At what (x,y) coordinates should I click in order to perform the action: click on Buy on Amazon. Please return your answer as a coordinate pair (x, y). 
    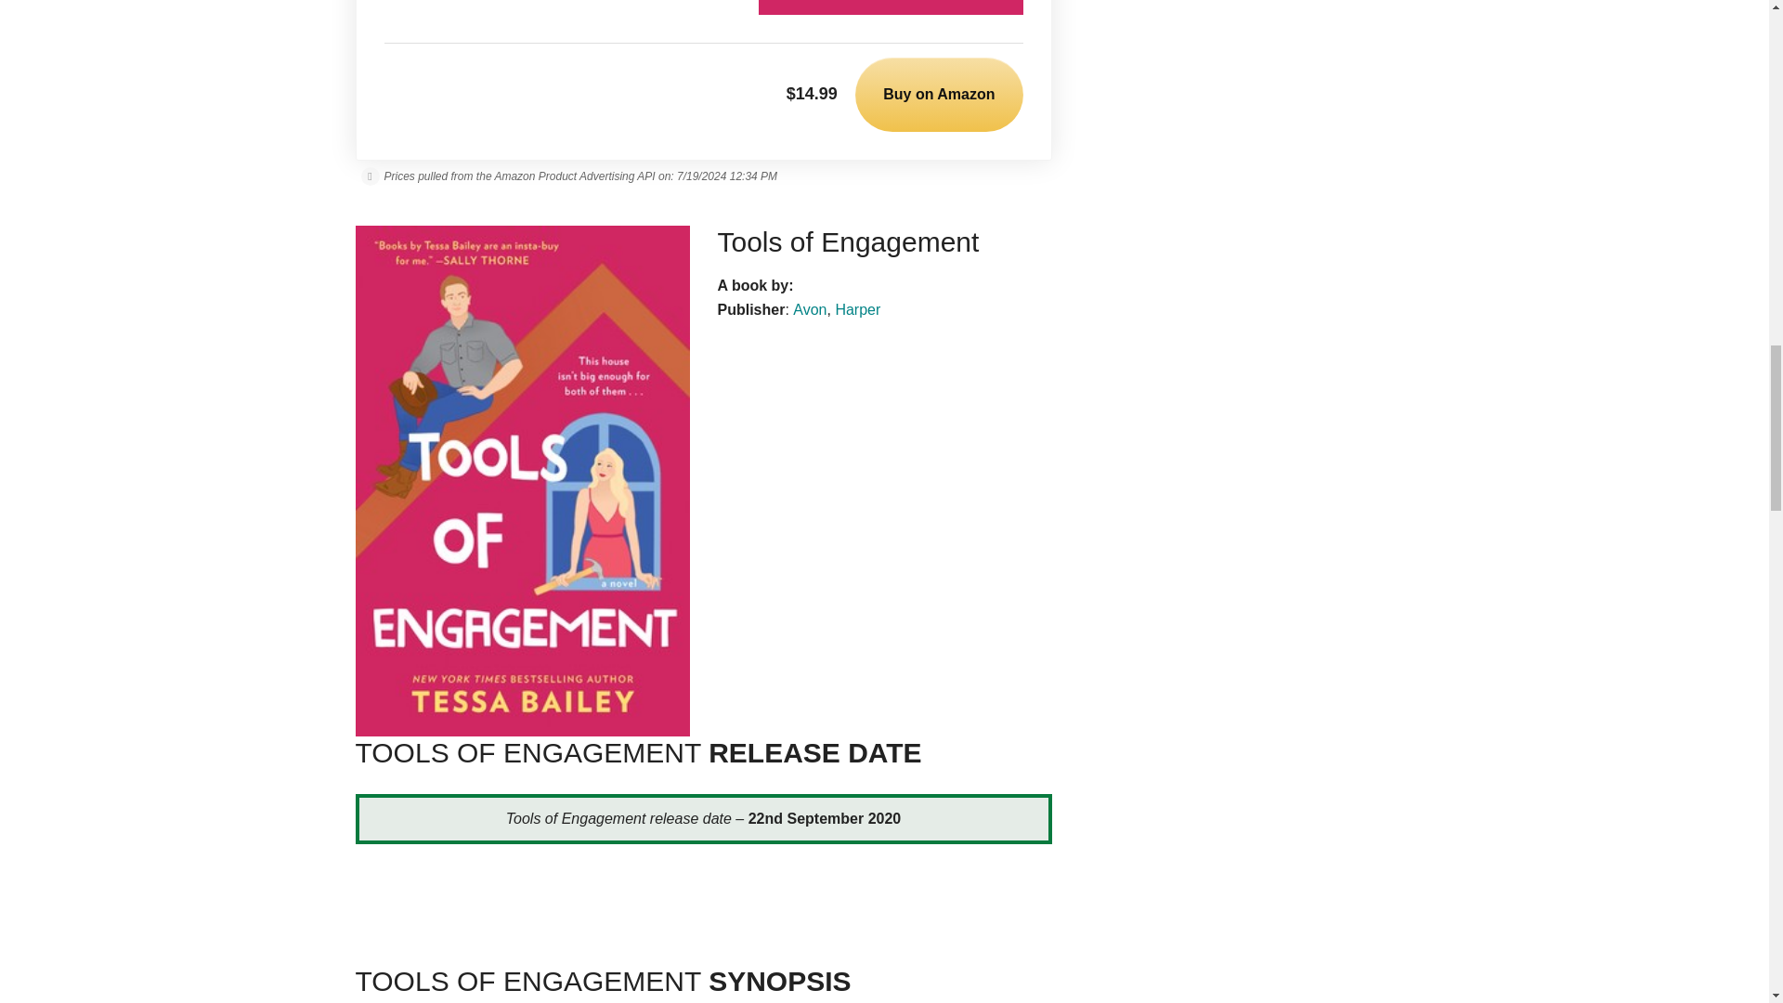
    Looking at the image, I should click on (938, 94).